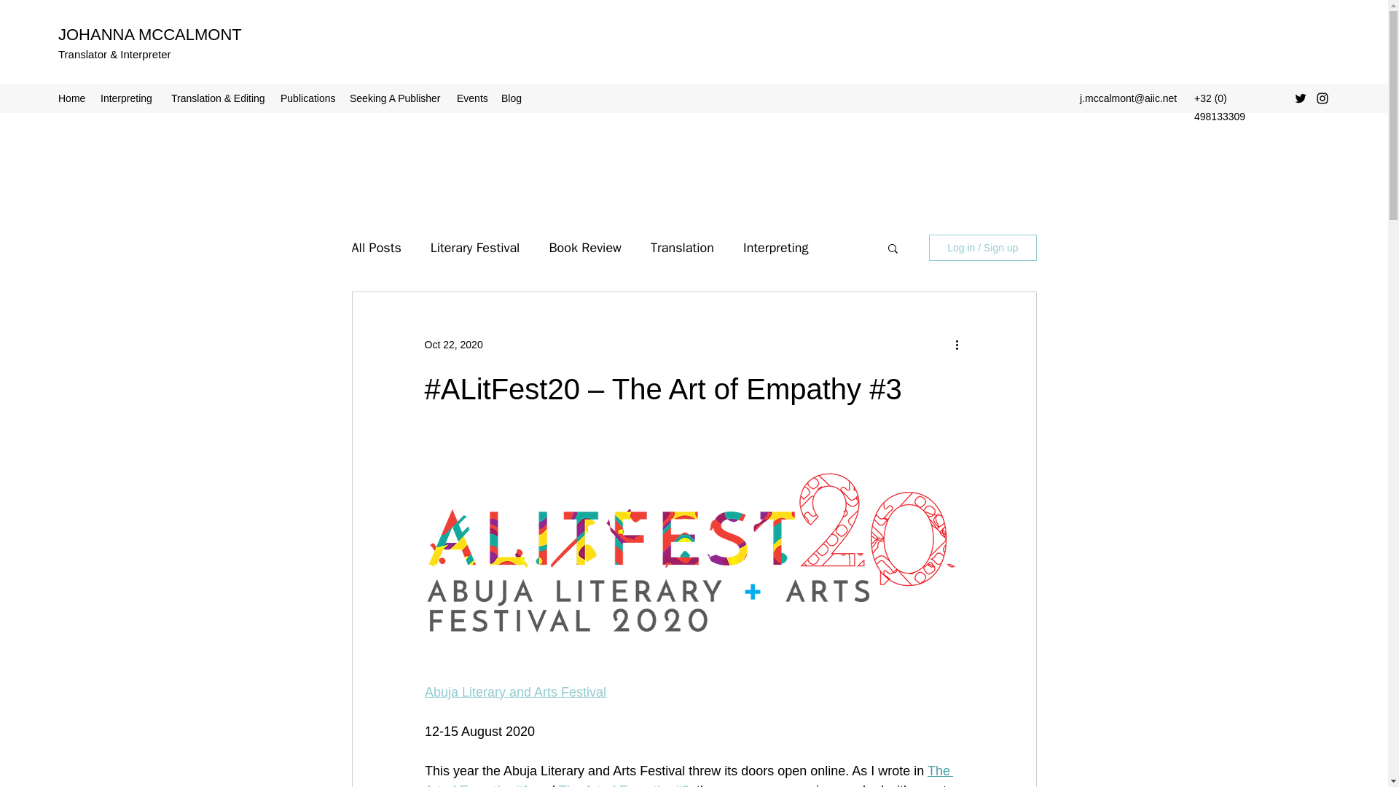 Image resolution: width=1399 pixels, height=787 pixels. Describe the element at coordinates (307, 98) in the screenshot. I see `Publications` at that location.